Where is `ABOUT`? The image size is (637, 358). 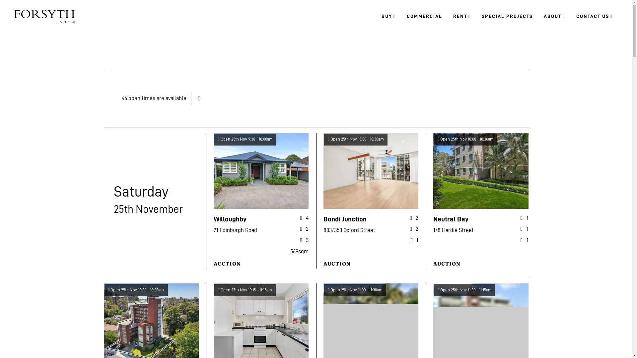 ABOUT is located at coordinates (554, 17).